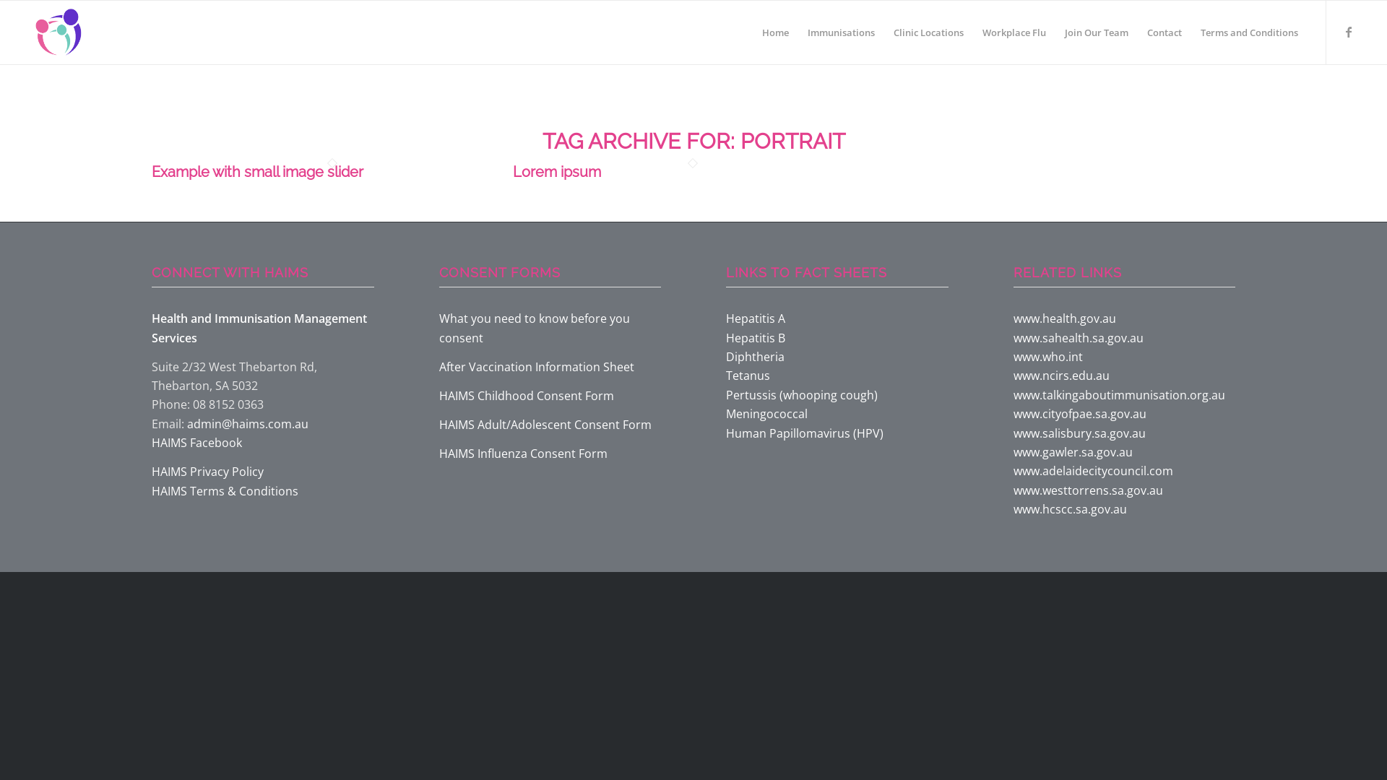  I want to click on Diphtheria, so click(756, 357).